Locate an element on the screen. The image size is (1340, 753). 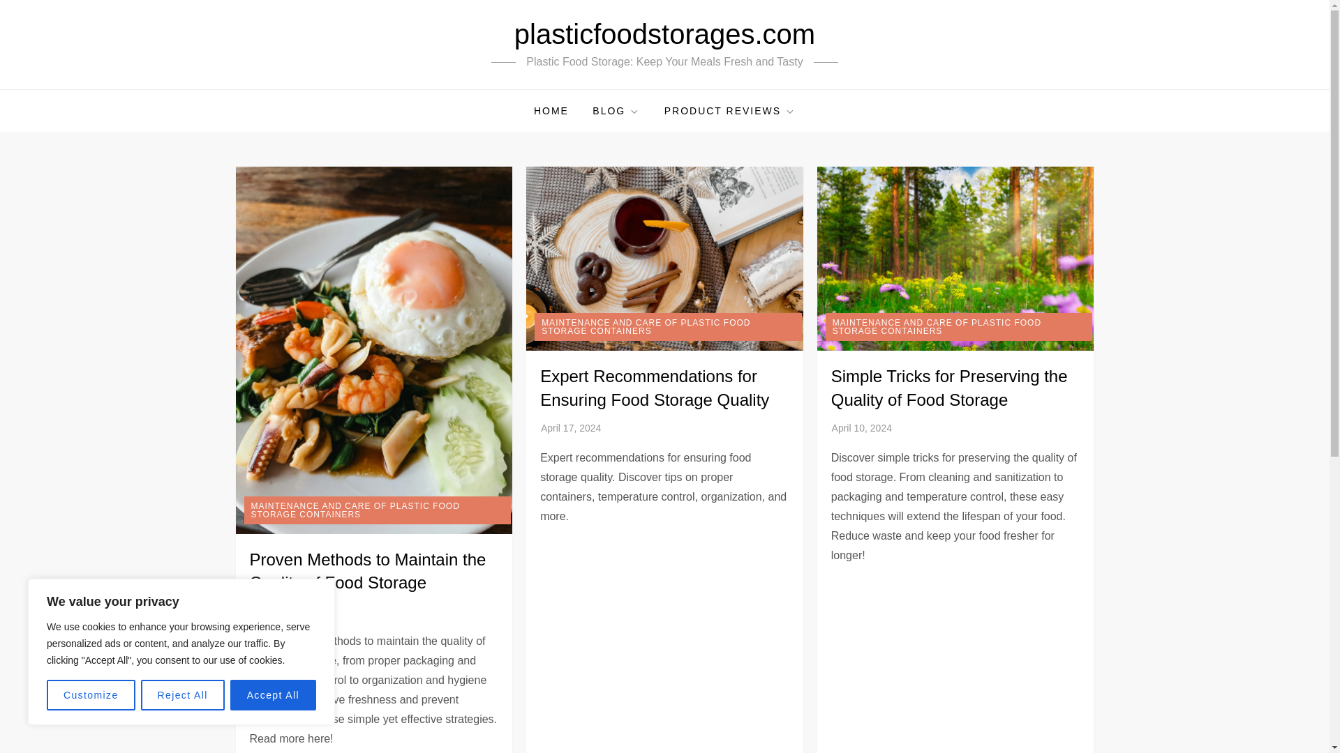
MAINTENANCE AND CARE OF PLASTIC FOOD STORAGE CONTAINERS is located at coordinates (668, 327).